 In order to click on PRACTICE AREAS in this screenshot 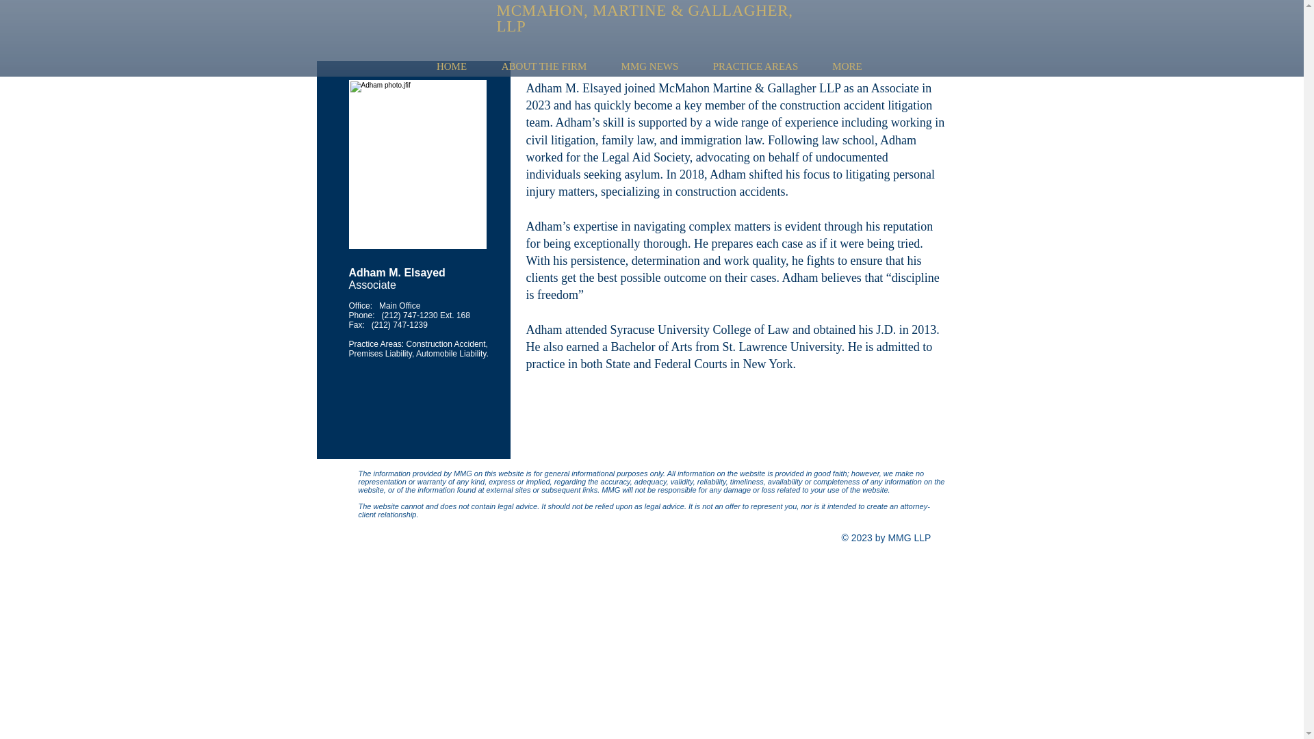, I will do `click(754, 66)`.